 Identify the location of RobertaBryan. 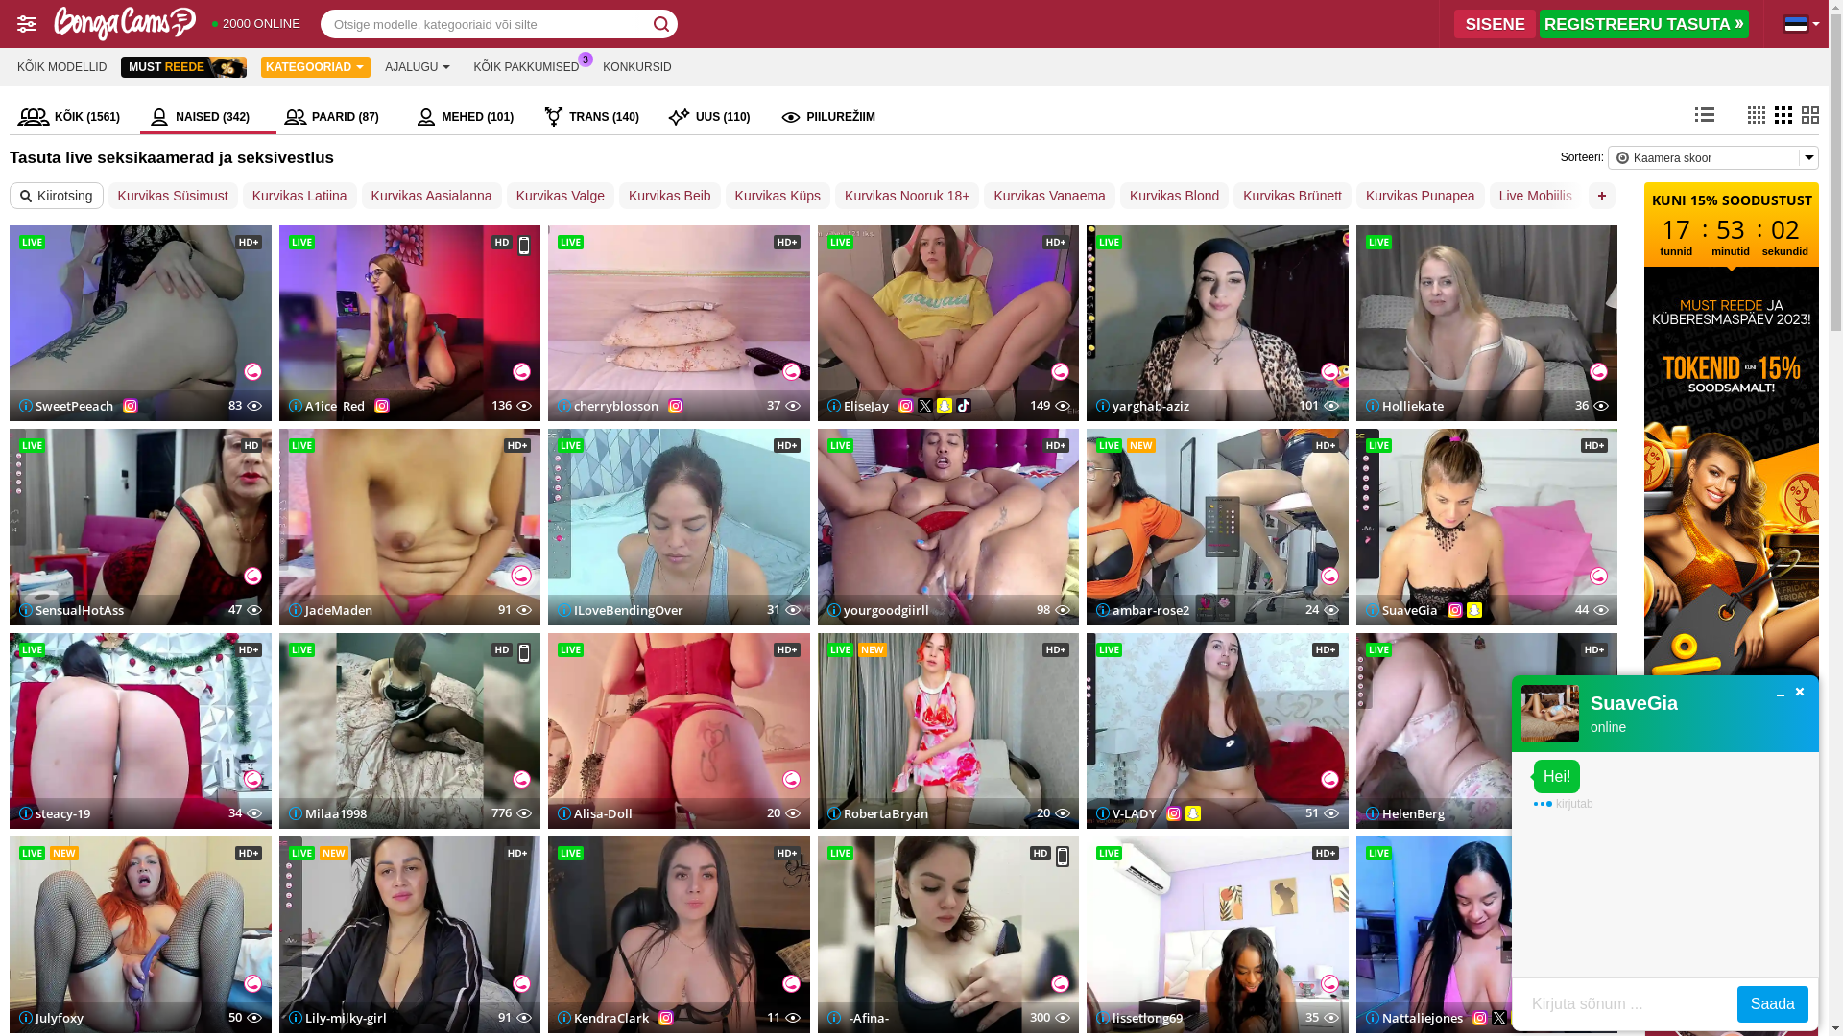
(877, 813).